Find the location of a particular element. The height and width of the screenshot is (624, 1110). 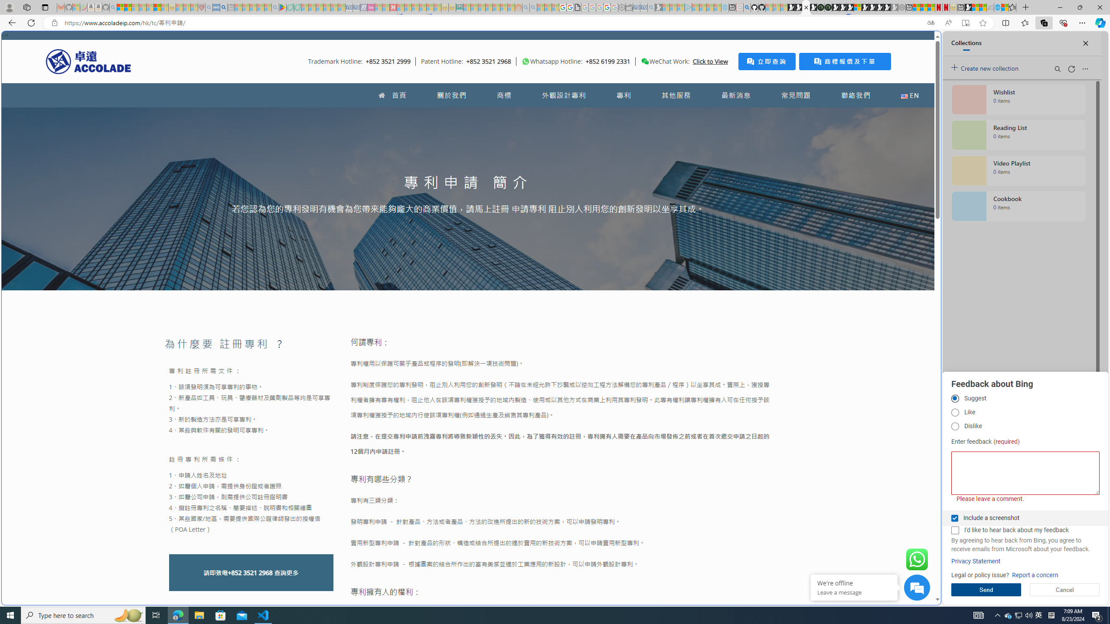

Home | Sky Blue Bikes - Sky Blue Bikes is located at coordinates (852, 185).